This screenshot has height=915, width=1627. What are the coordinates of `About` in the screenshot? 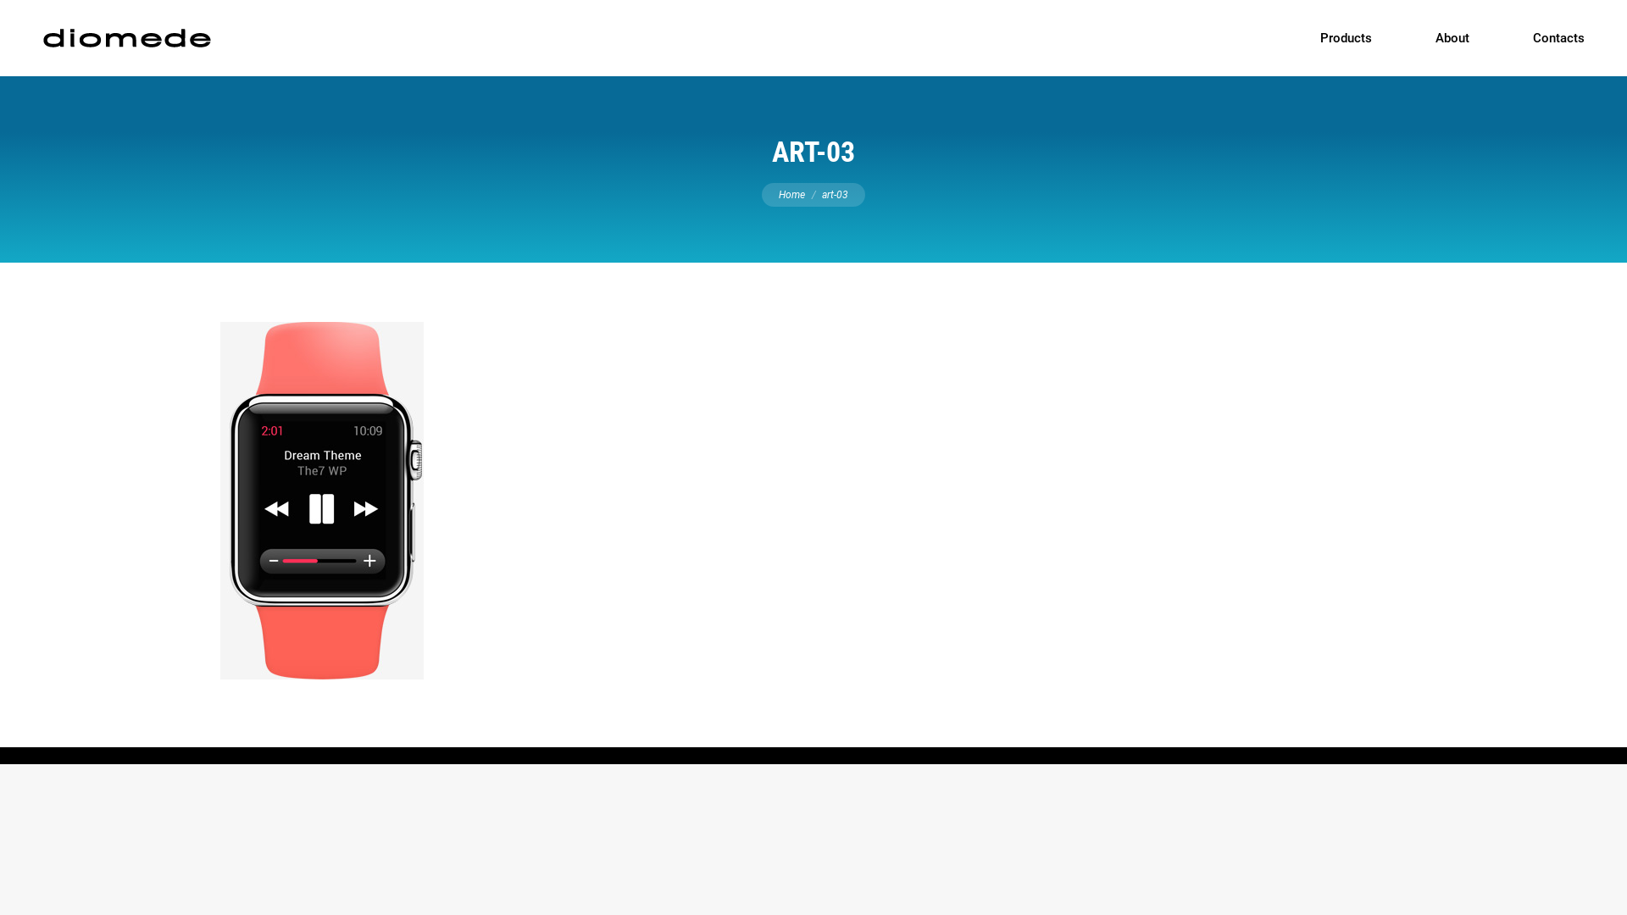 It's located at (1452, 38).